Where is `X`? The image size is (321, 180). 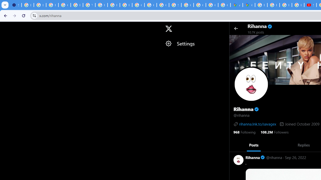
X is located at coordinates (169, 29).